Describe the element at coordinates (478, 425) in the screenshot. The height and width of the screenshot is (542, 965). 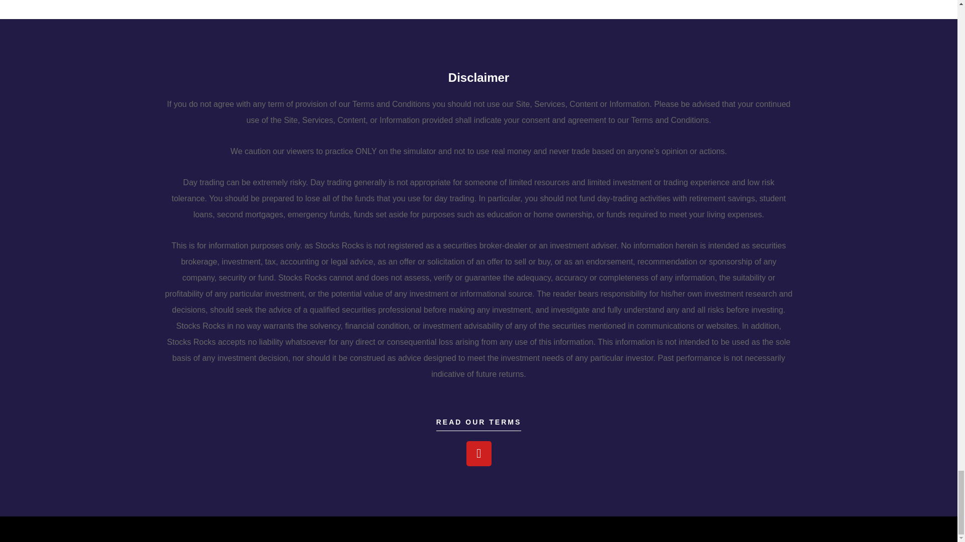
I see `READ OUR TERMS` at that location.